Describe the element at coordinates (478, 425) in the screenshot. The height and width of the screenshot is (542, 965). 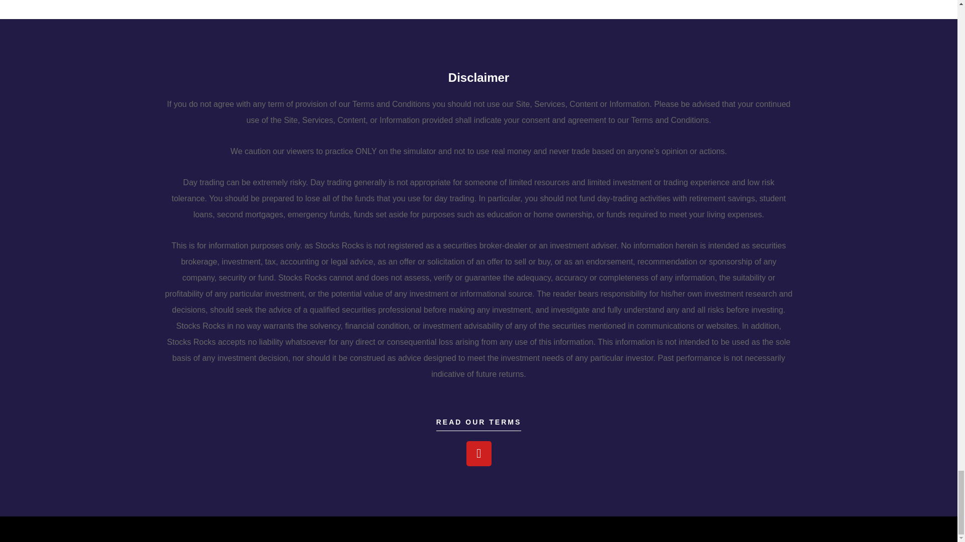
I see `READ OUR TERMS` at that location.